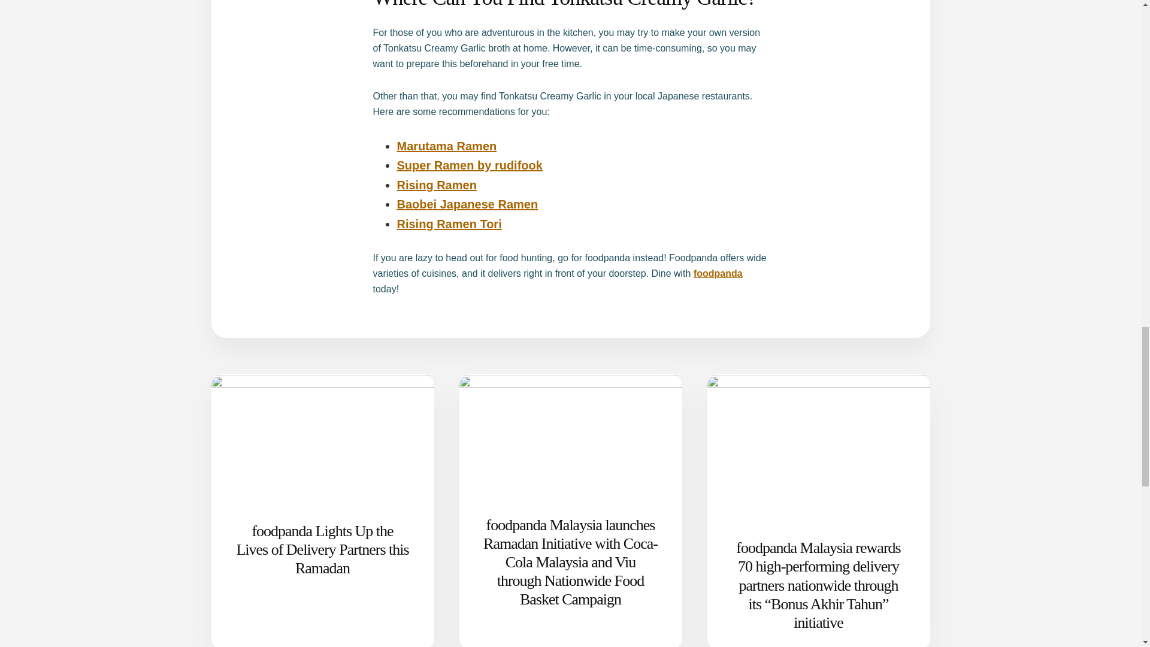 The image size is (1150, 647). Describe the element at coordinates (718, 273) in the screenshot. I see `foodpanda` at that location.